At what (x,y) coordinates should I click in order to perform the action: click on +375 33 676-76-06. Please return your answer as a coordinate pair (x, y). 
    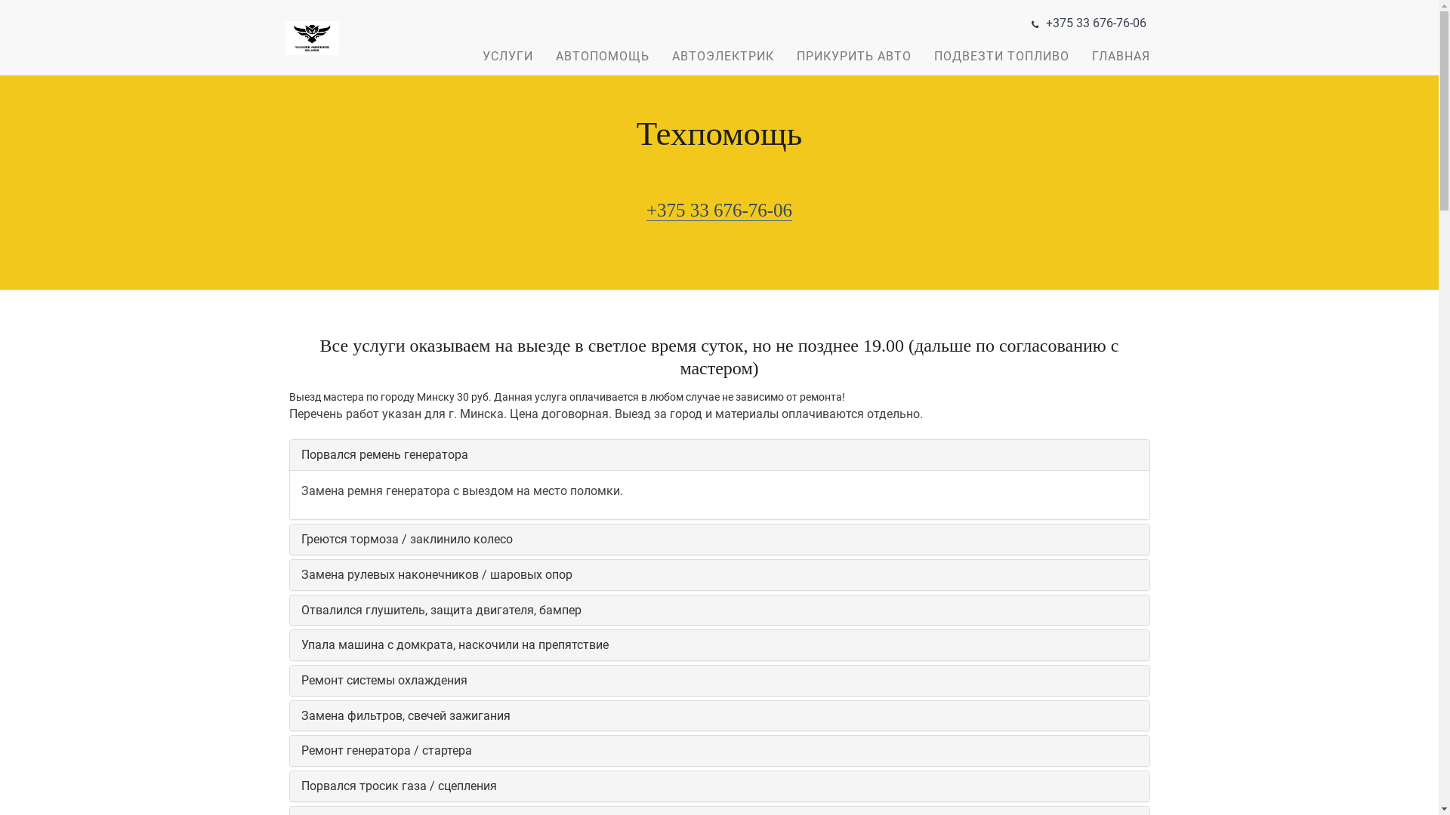
    Looking at the image, I should click on (719, 211).